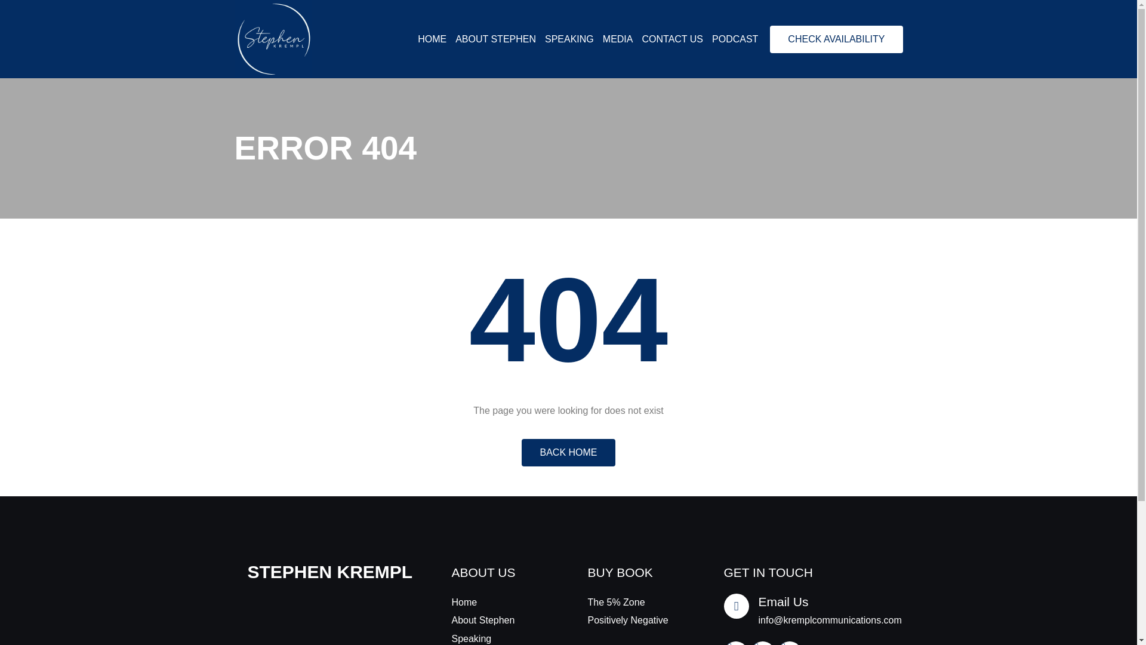  What do you see at coordinates (836, 39) in the screenshot?
I see `CHECK AVAILABILITY` at bounding box center [836, 39].